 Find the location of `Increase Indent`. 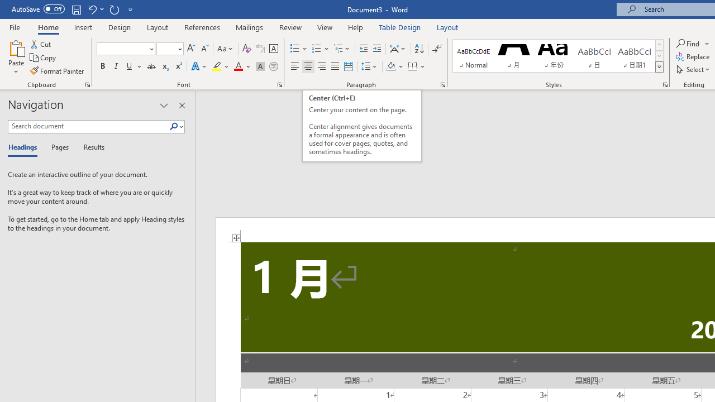

Increase Indent is located at coordinates (377, 49).